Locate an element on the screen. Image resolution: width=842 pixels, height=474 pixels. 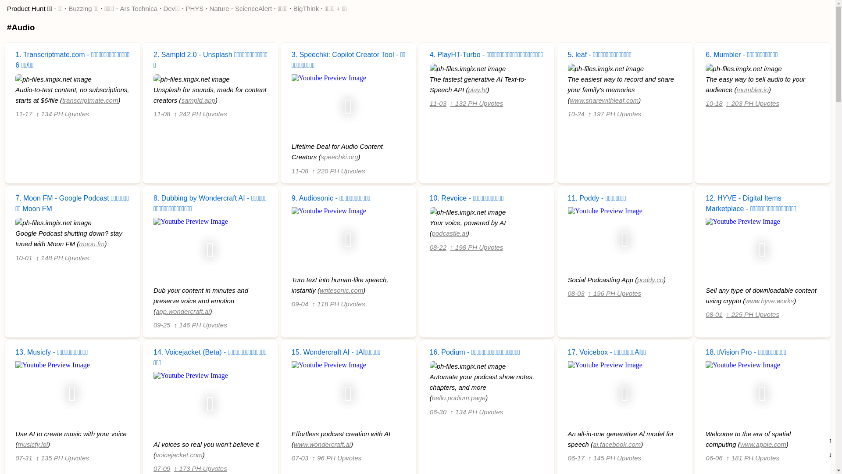
Nature is located at coordinates (219, 9).